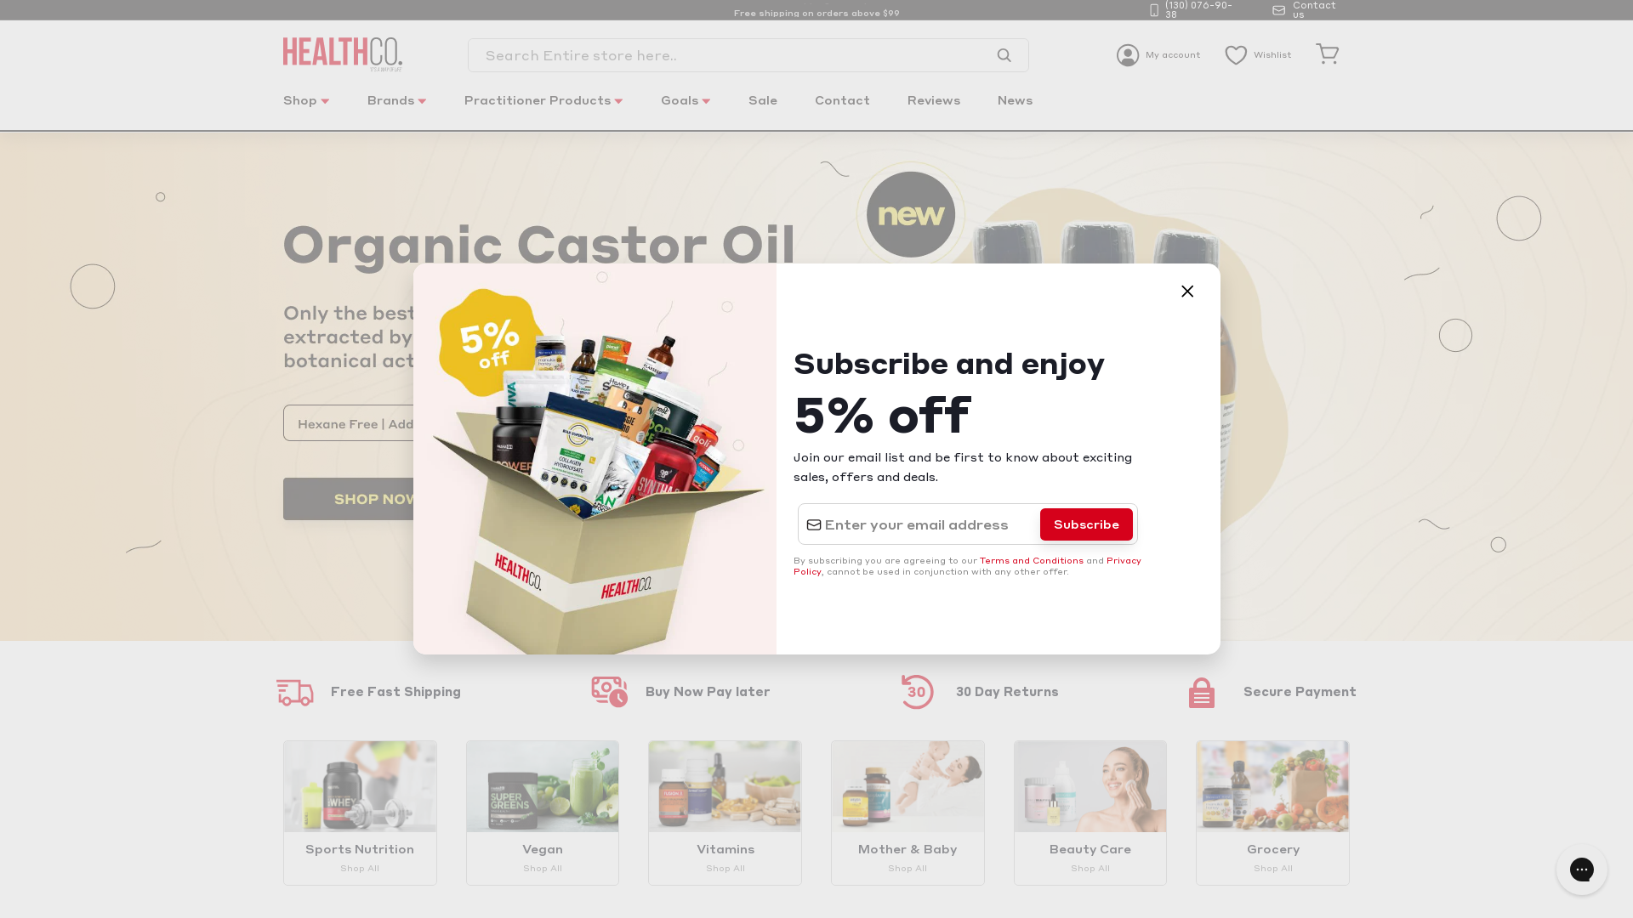 The height and width of the screenshot is (918, 1633). What do you see at coordinates (763, 110) in the screenshot?
I see `Sale` at bounding box center [763, 110].